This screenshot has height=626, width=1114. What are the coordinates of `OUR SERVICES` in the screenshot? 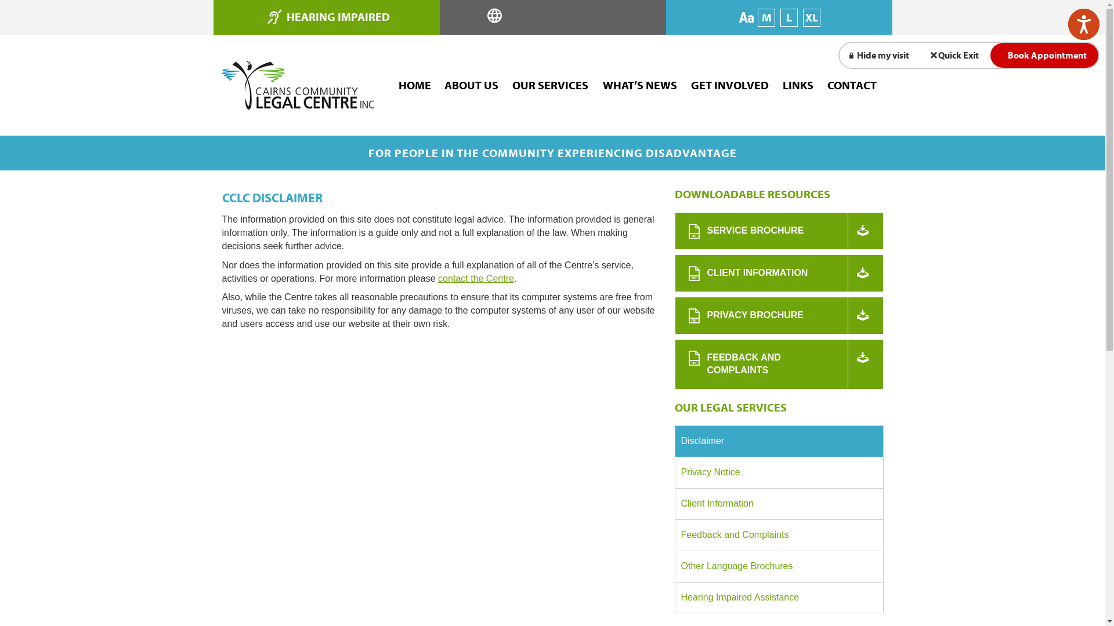 It's located at (550, 86).